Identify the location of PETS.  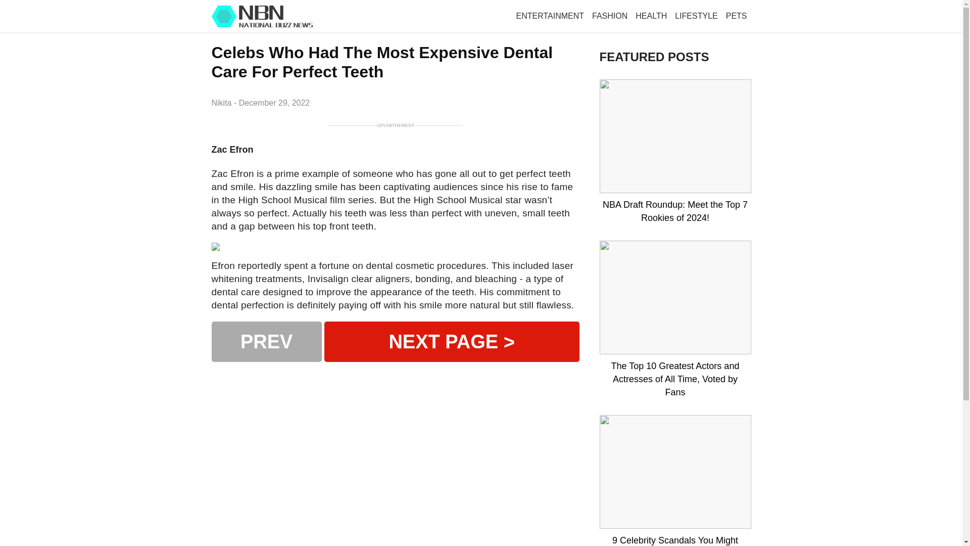
(736, 16).